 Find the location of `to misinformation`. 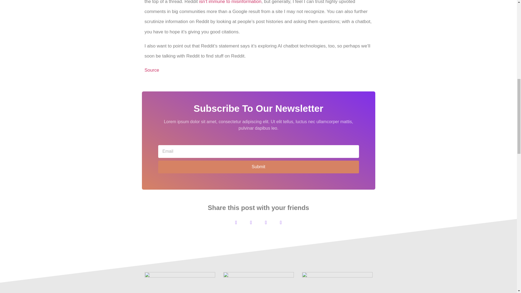

to misinformation is located at coordinates (244, 2).